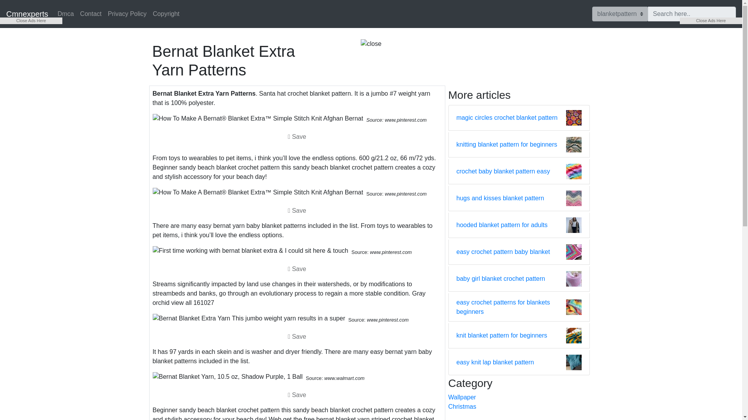  Describe the element at coordinates (297, 394) in the screenshot. I see `Save` at that location.